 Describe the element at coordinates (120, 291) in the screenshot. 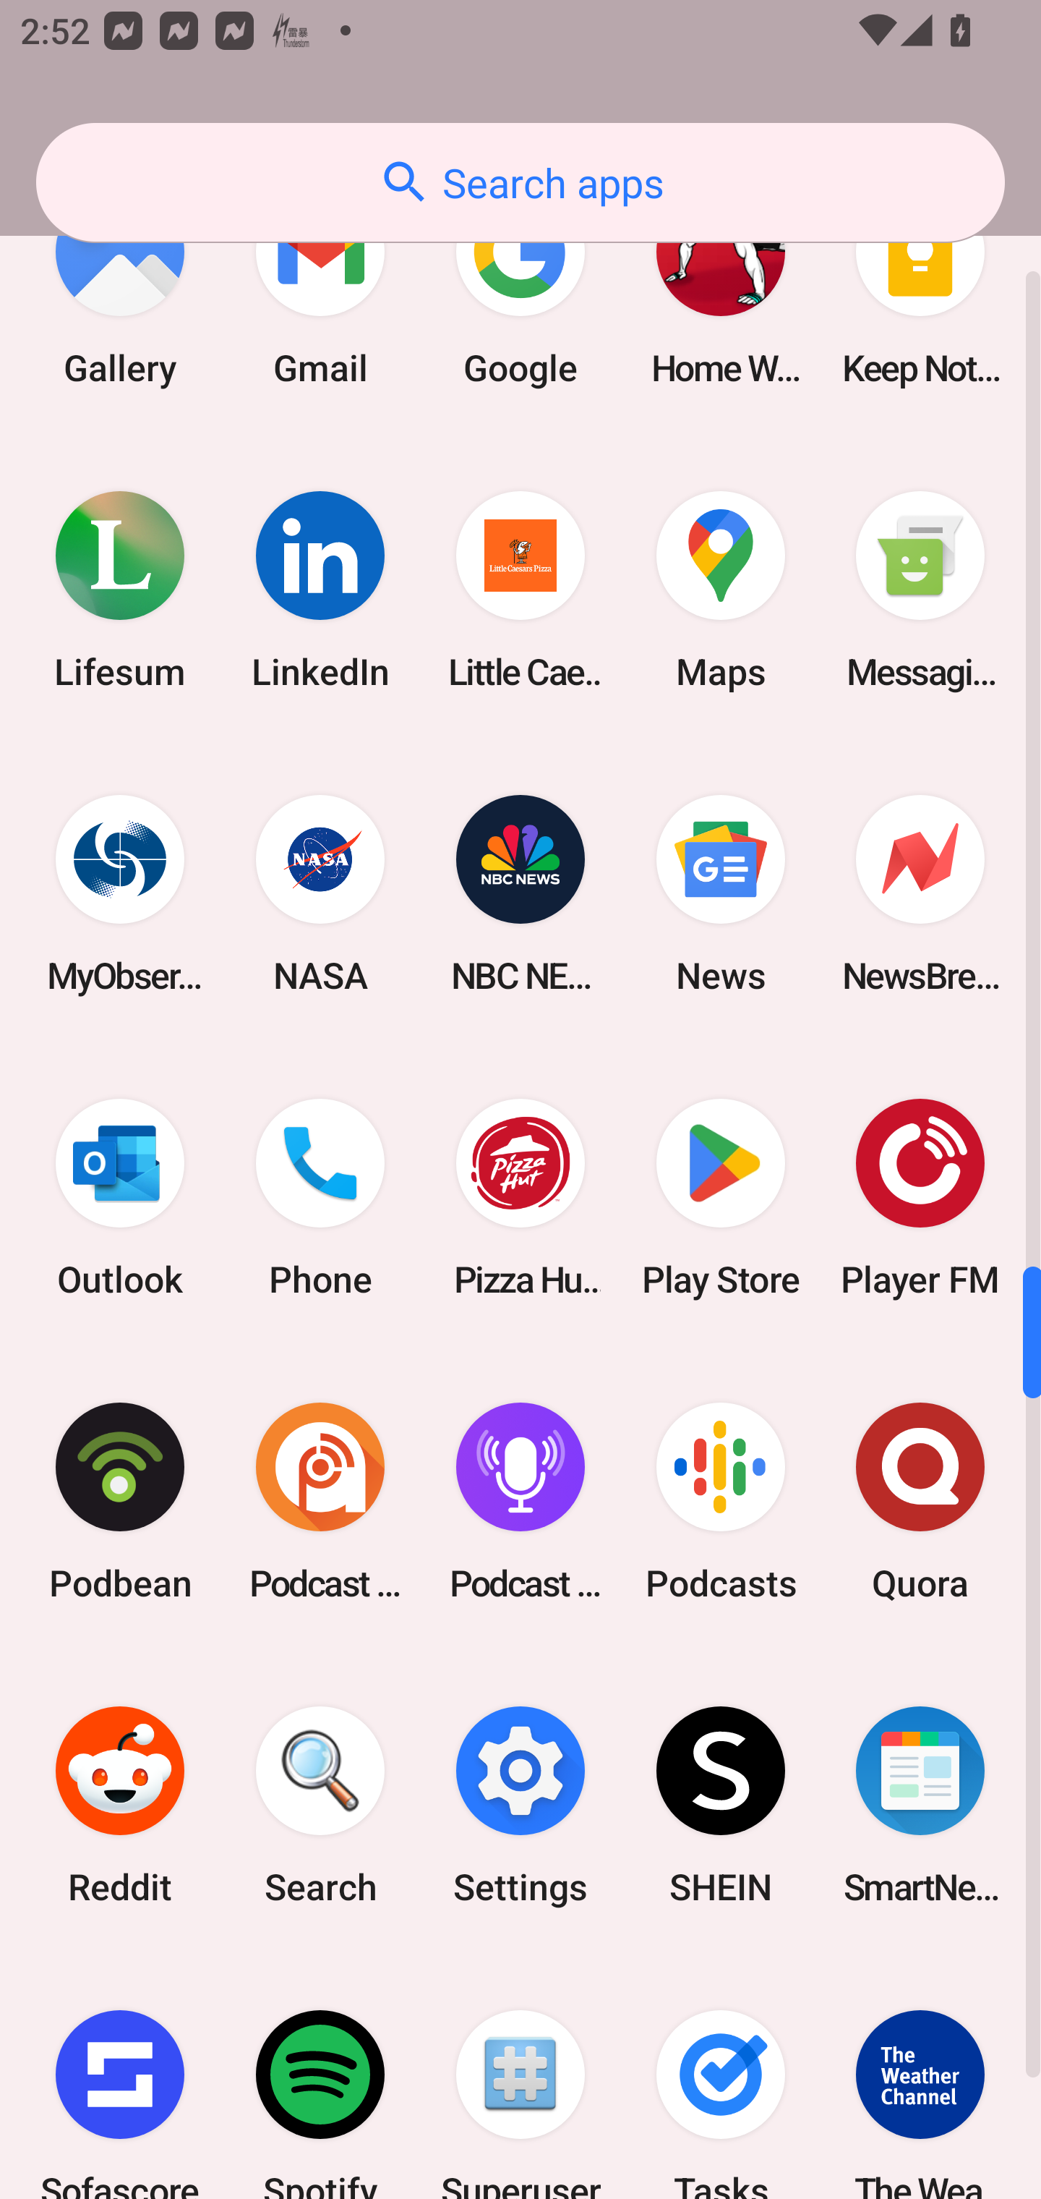

I see `Gallery` at that location.